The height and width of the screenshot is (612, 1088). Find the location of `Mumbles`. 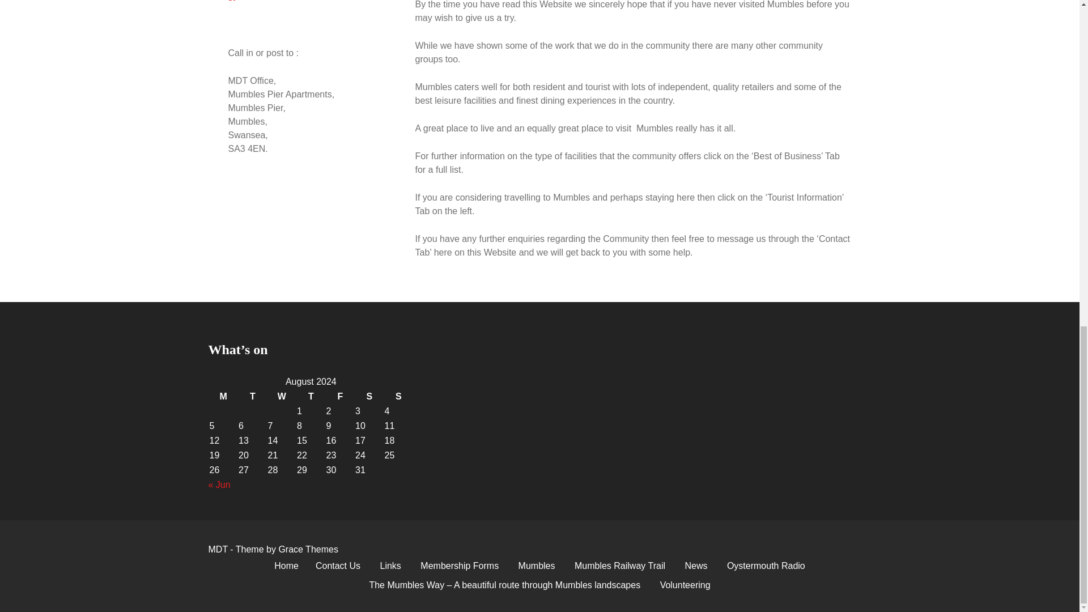

Mumbles is located at coordinates (537, 566).